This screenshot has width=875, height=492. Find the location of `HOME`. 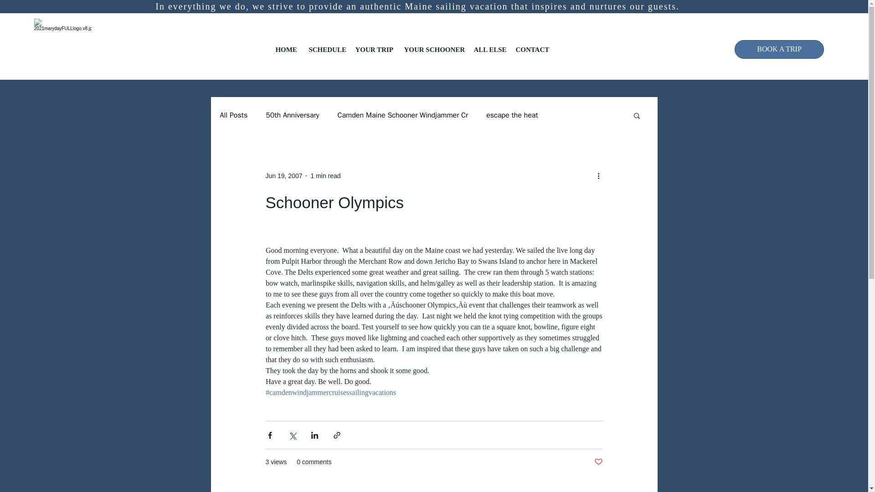

HOME is located at coordinates (285, 49).